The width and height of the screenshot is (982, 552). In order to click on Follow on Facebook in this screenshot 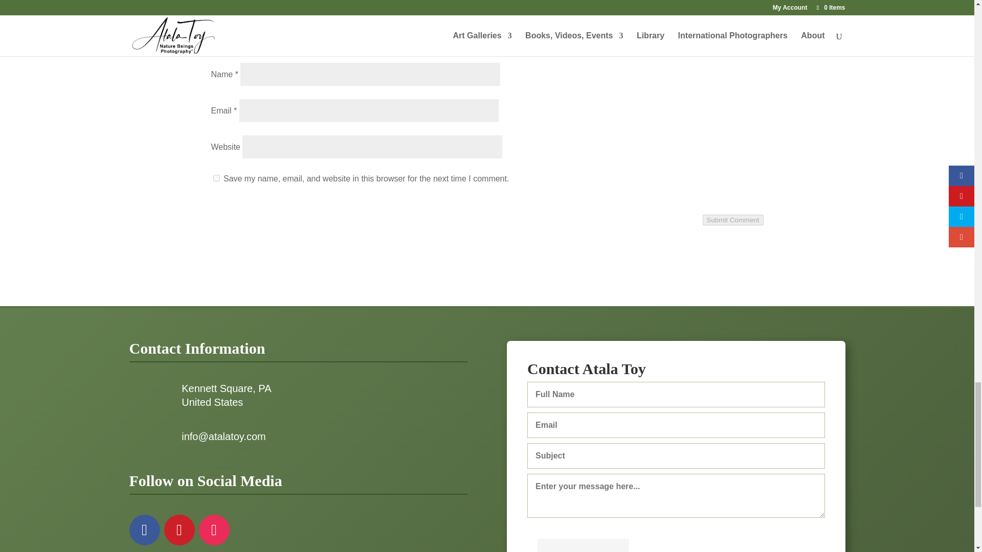, I will do `click(144, 530)`.